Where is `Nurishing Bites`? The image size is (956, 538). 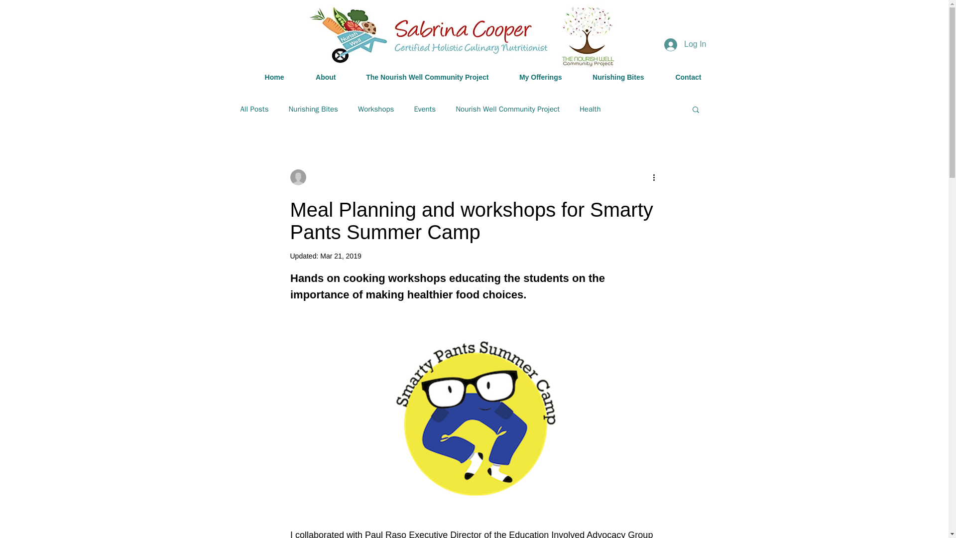
Nurishing Bites is located at coordinates (610, 77).